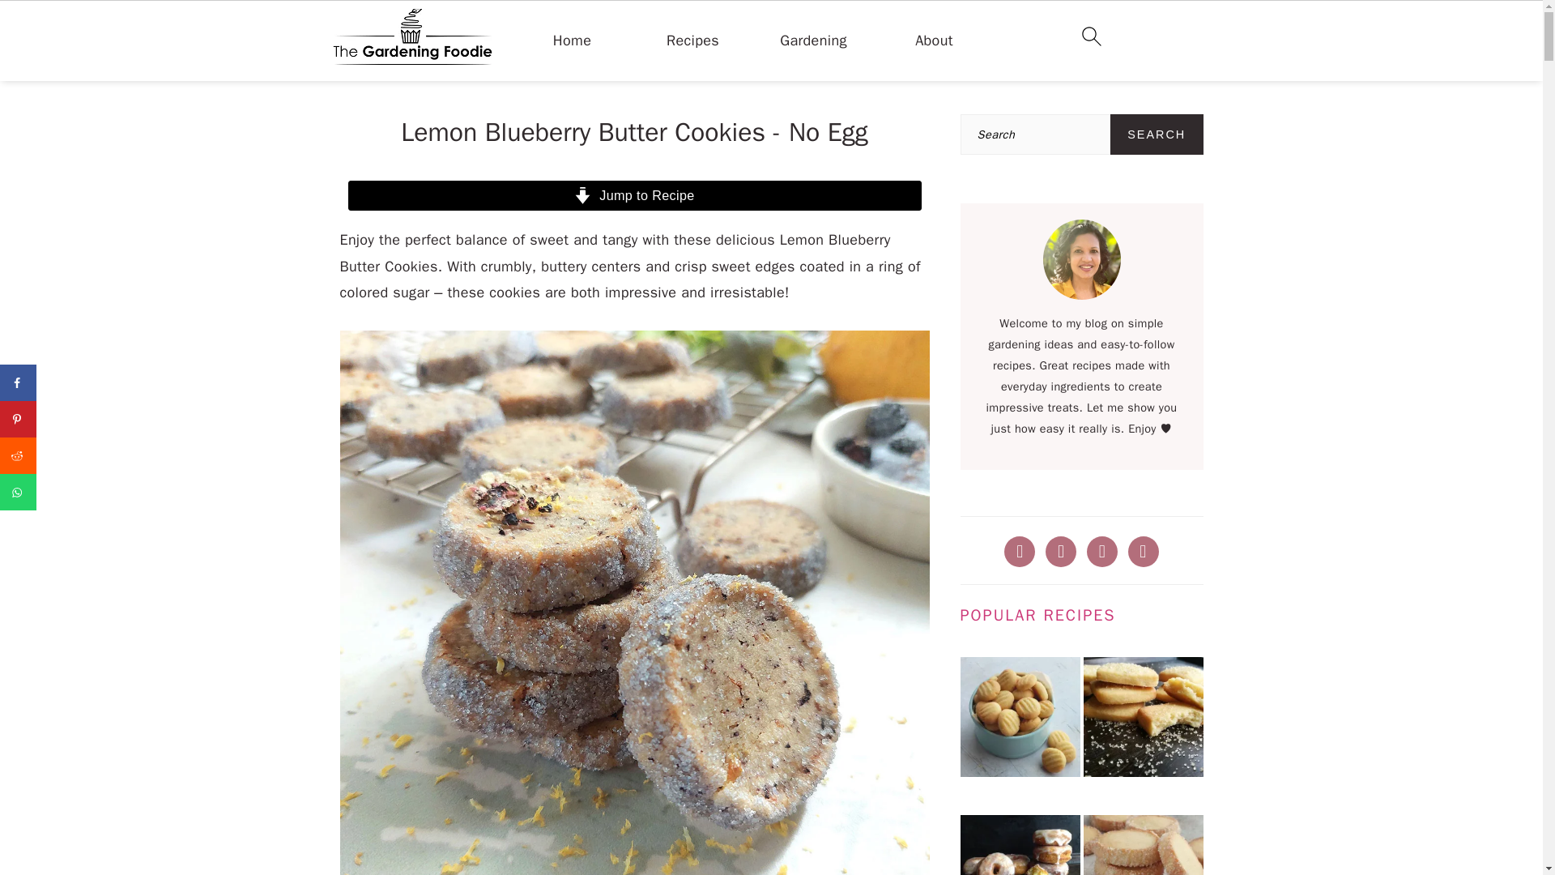  I want to click on Jump to Recipe, so click(635, 195).